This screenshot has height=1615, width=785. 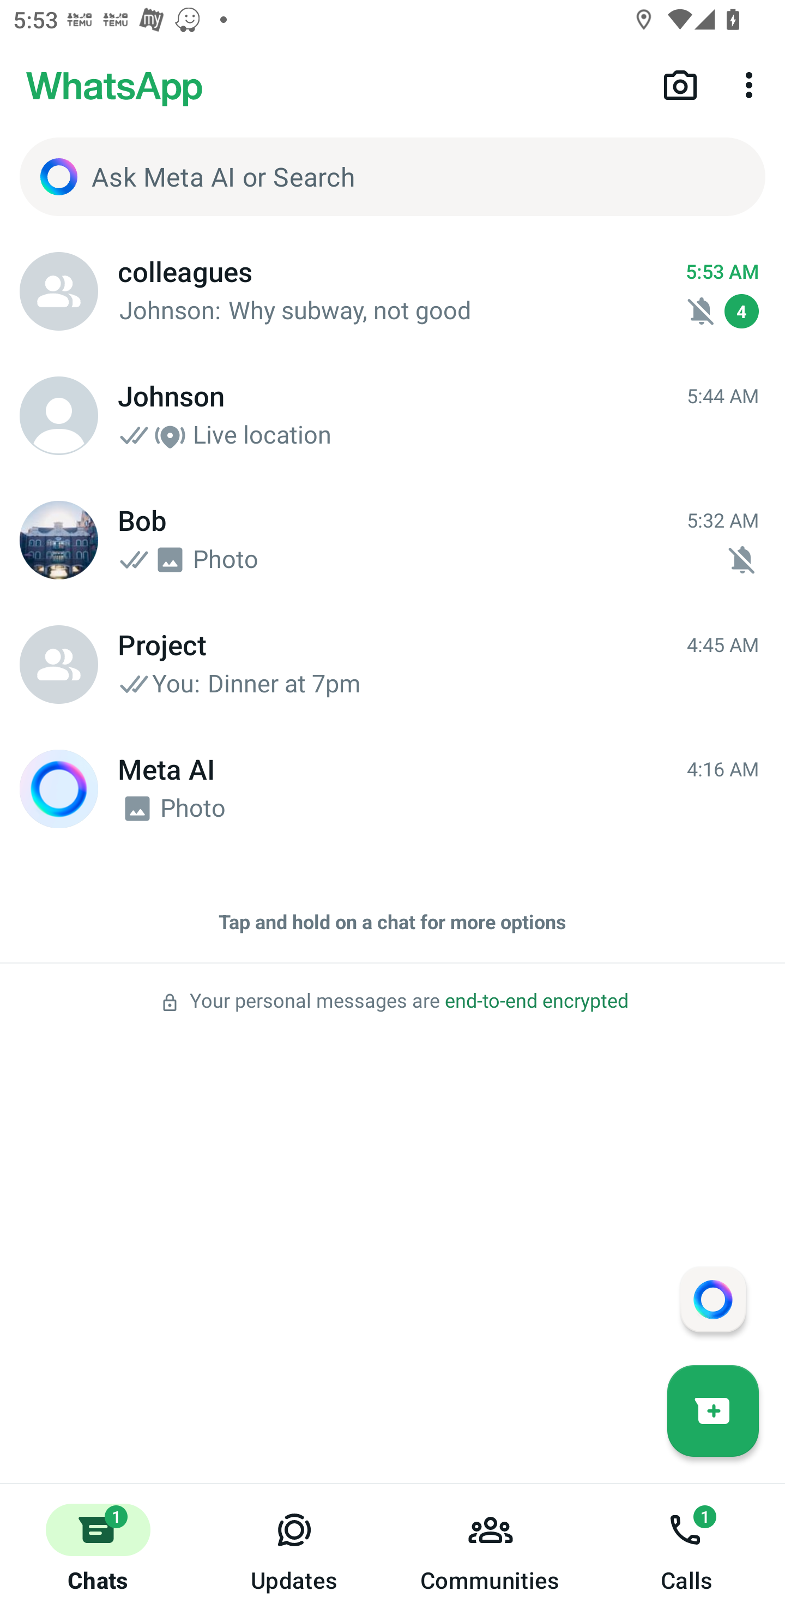 What do you see at coordinates (59, 416) in the screenshot?
I see `Johnson` at bounding box center [59, 416].